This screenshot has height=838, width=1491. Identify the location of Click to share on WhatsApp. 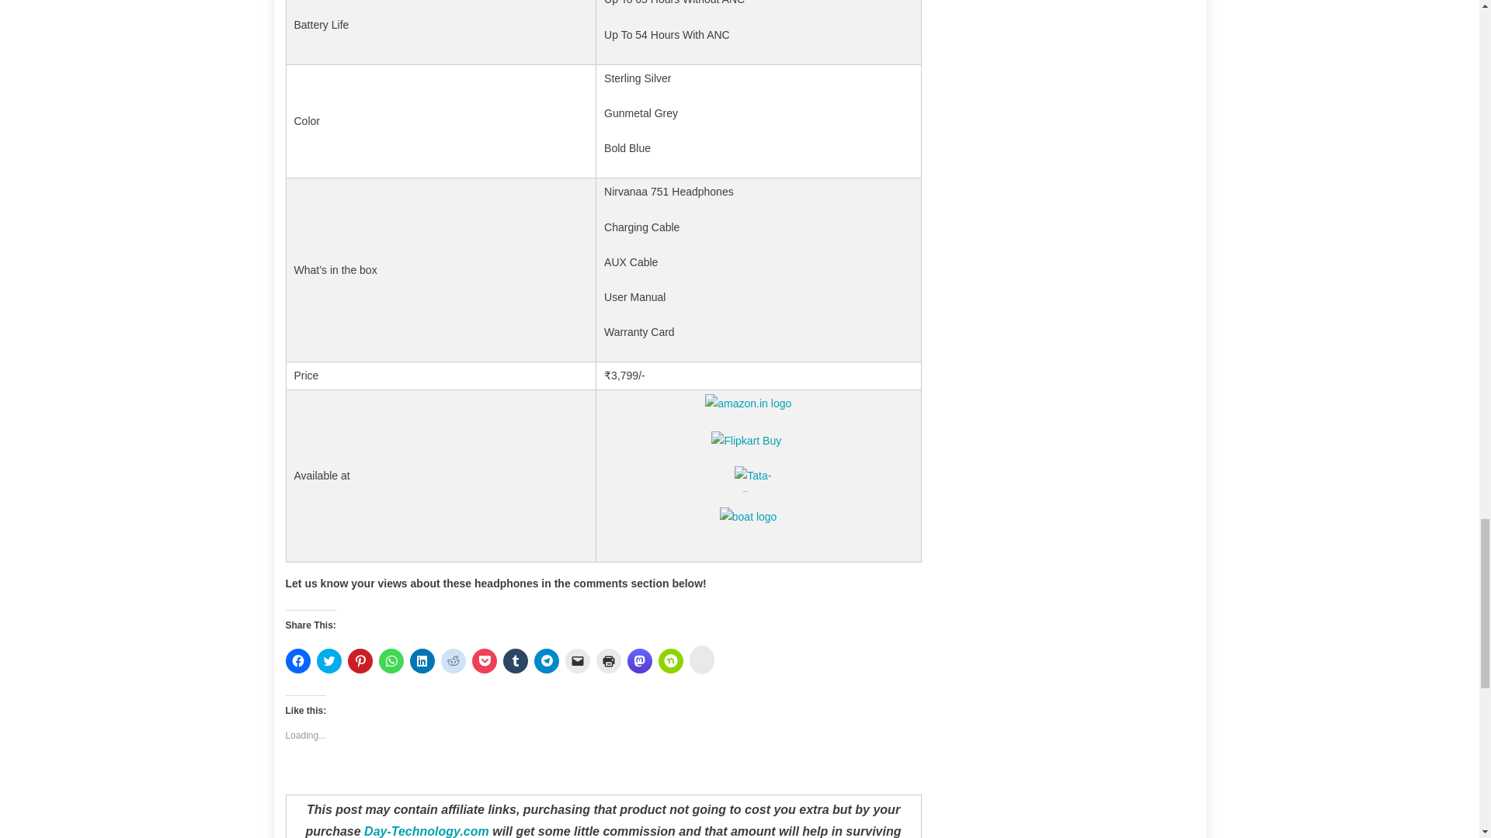
(391, 661).